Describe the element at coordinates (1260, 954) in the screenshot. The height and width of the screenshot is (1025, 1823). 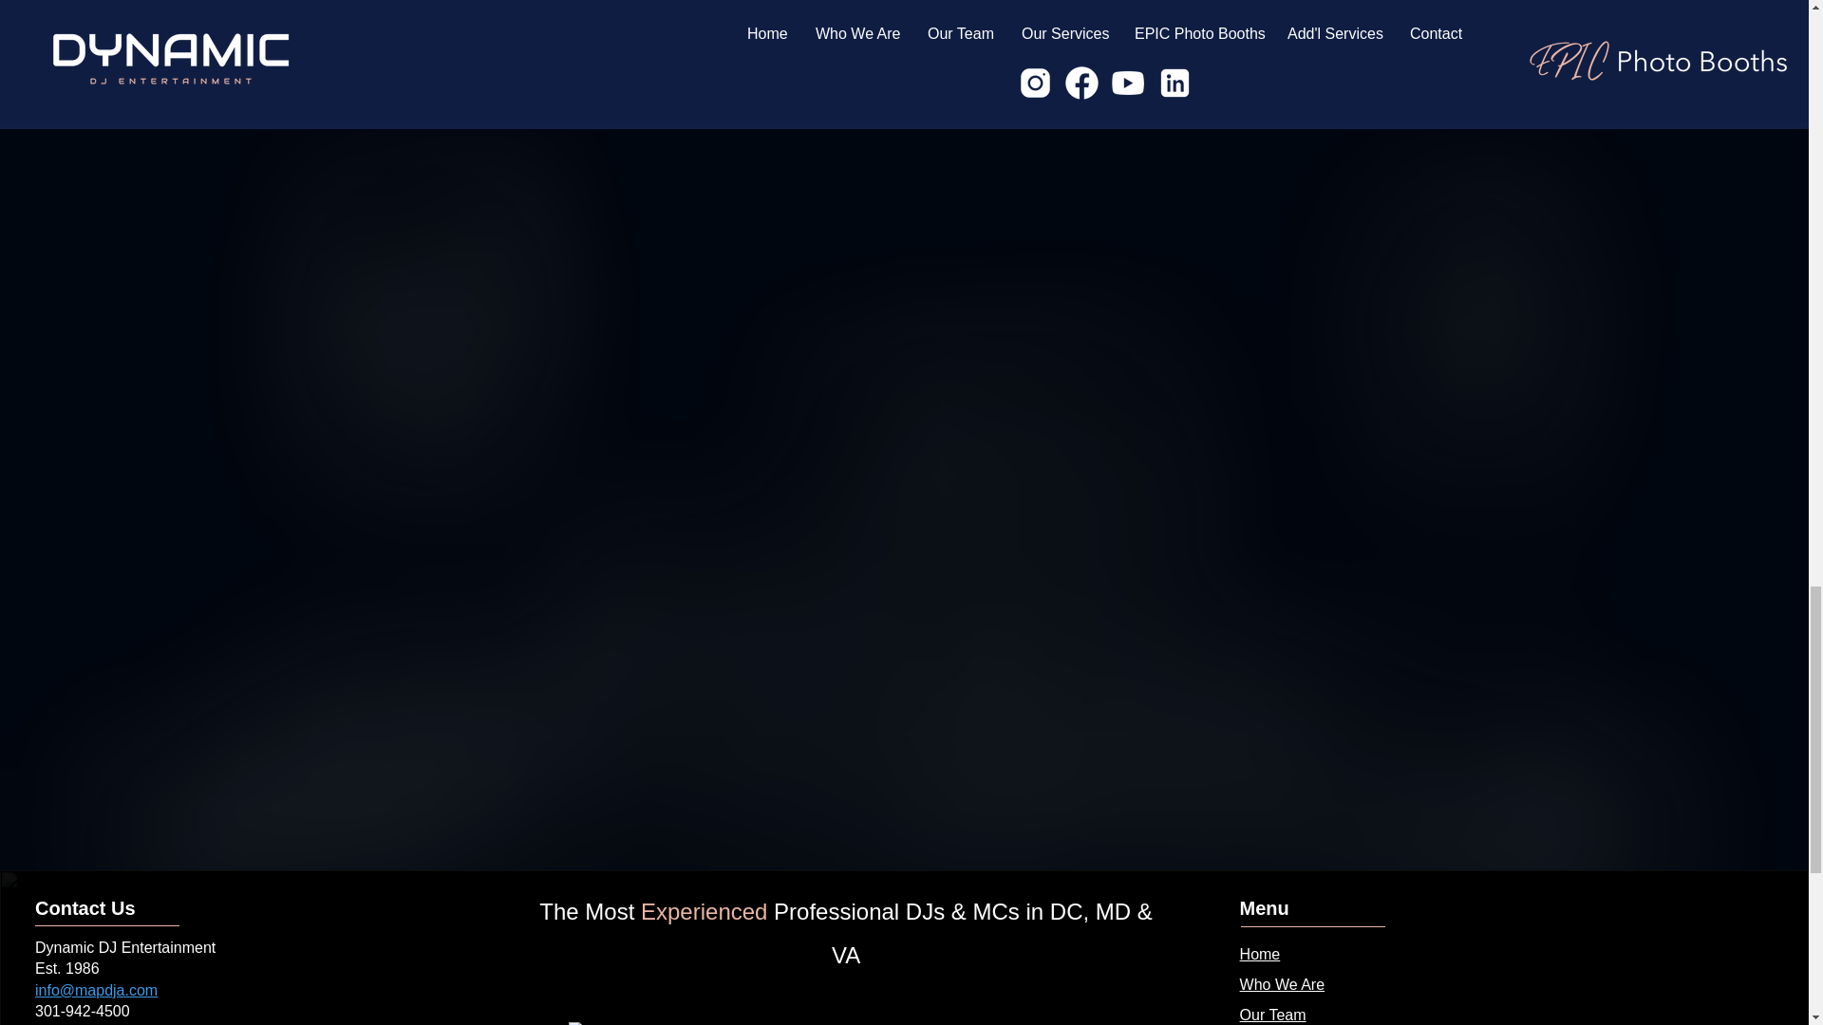
I see `Home` at that location.